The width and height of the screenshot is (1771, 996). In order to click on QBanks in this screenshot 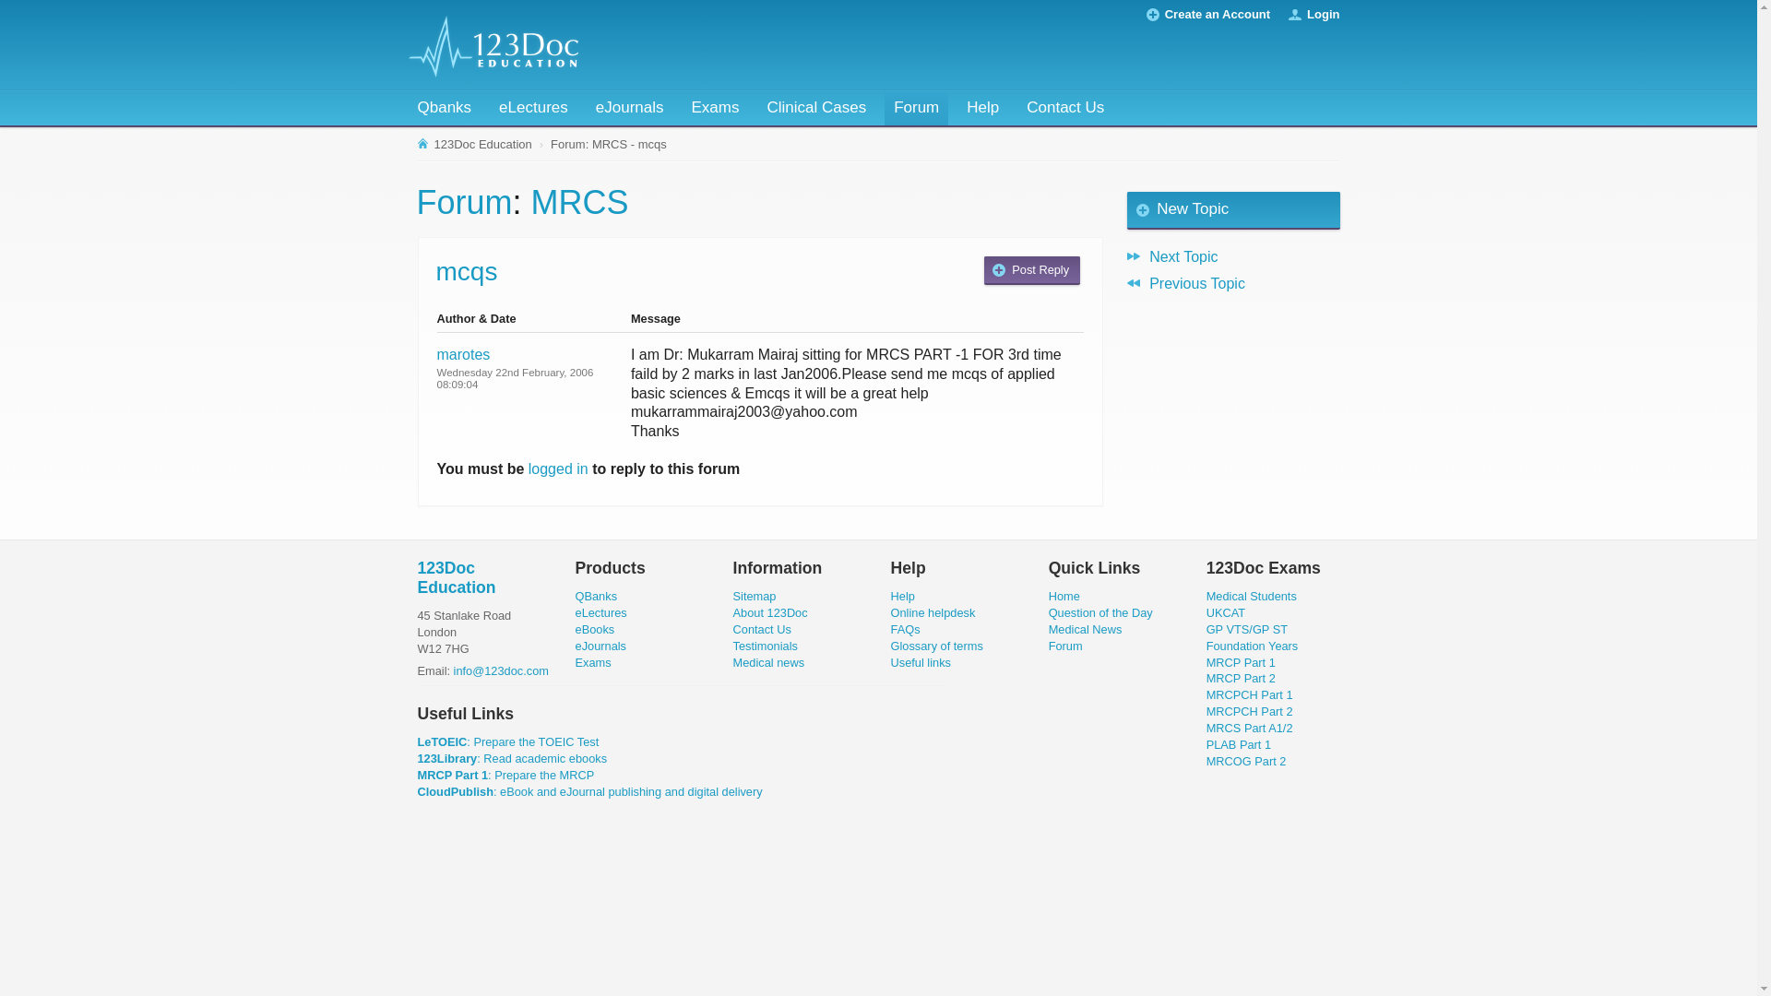, I will do `click(597, 596)`.